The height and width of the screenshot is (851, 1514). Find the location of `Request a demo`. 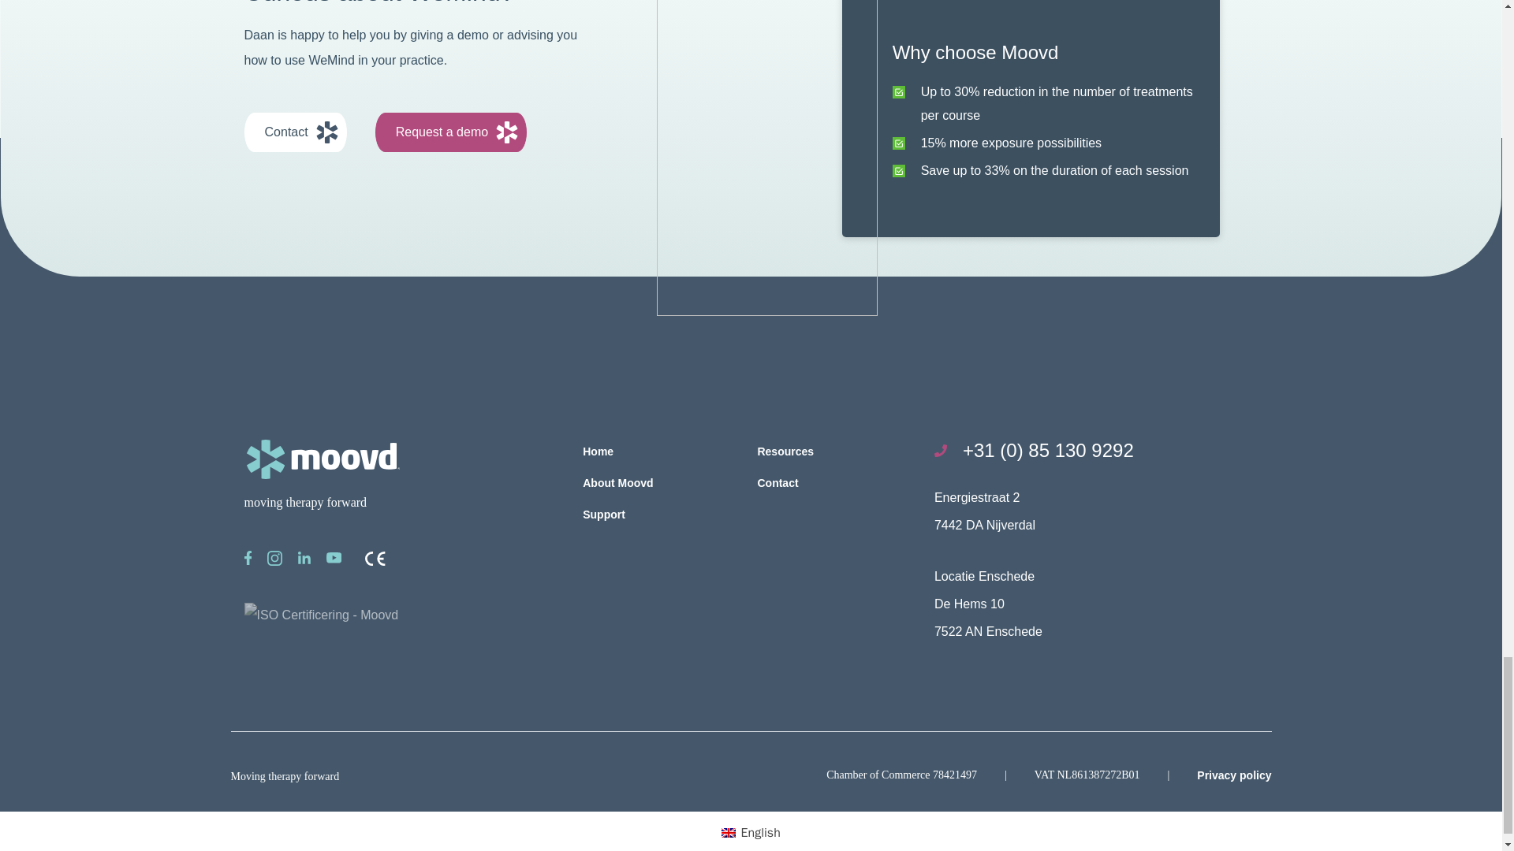

Request a demo is located at coordinates (451, 132).